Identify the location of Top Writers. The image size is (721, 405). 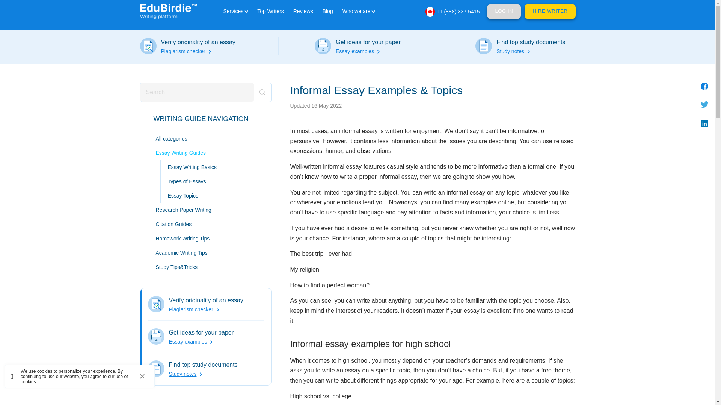
(270, 11).